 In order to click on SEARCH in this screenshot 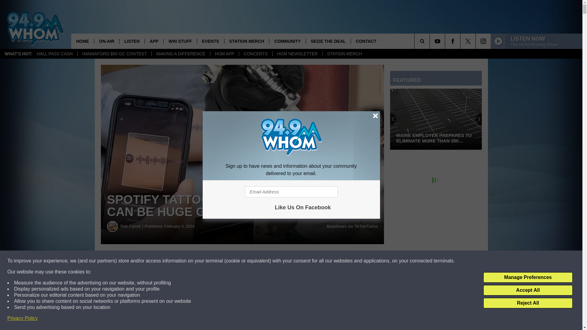, I will do `click(430, 41)`.